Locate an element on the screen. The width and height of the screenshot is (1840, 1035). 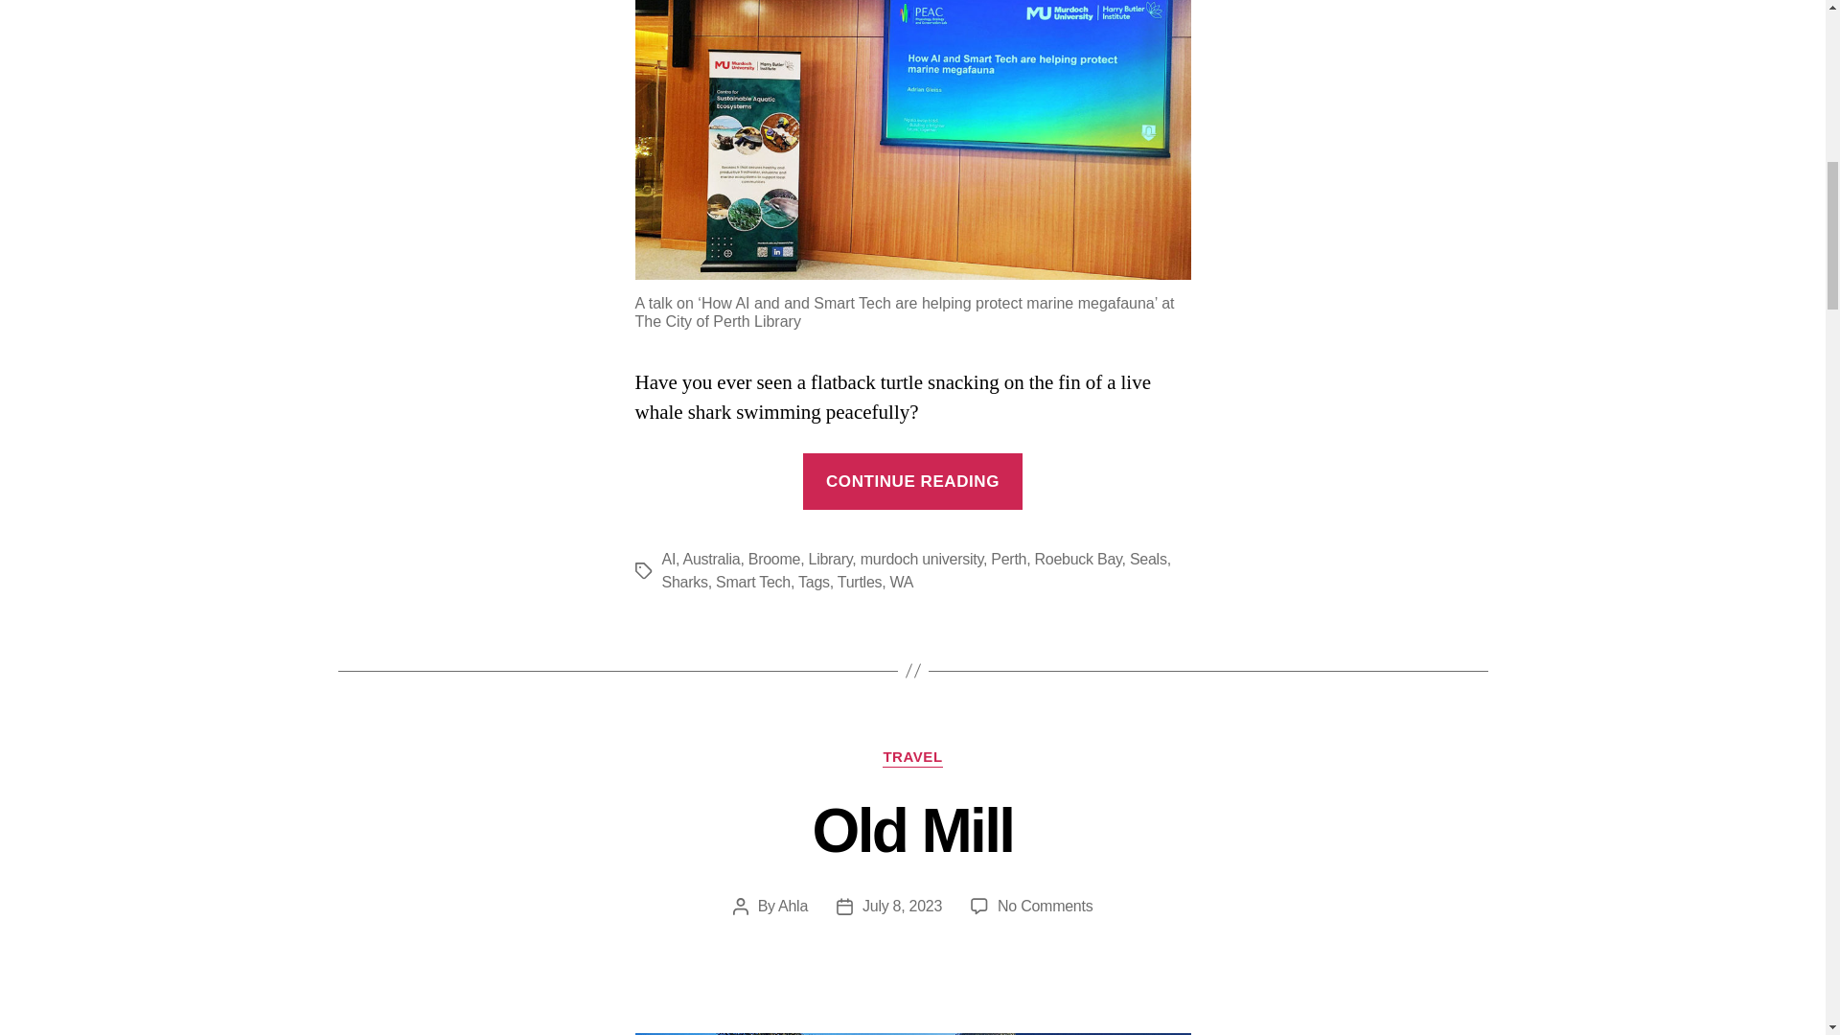
Sharks is located at coordinates (683, 582).